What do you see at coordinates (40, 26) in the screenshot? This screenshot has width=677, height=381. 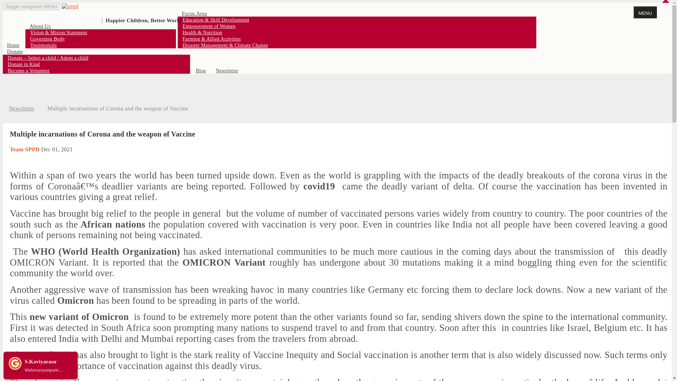 I see `About Us` at bounding box center [40, 26].